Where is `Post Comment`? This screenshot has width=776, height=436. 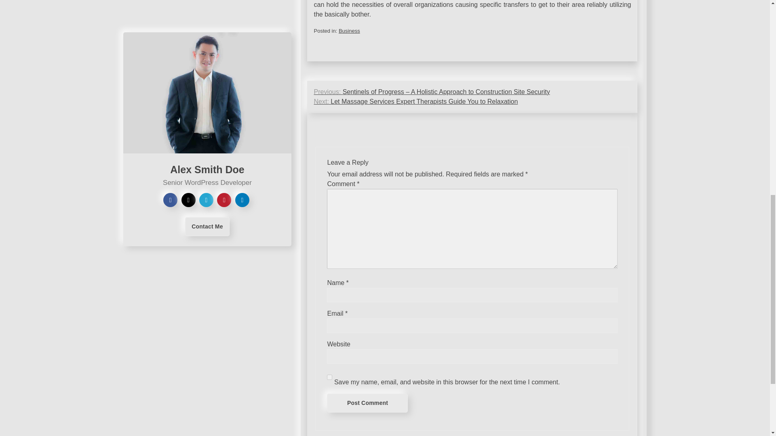
Post Comment is located at coordinates (367, 403).